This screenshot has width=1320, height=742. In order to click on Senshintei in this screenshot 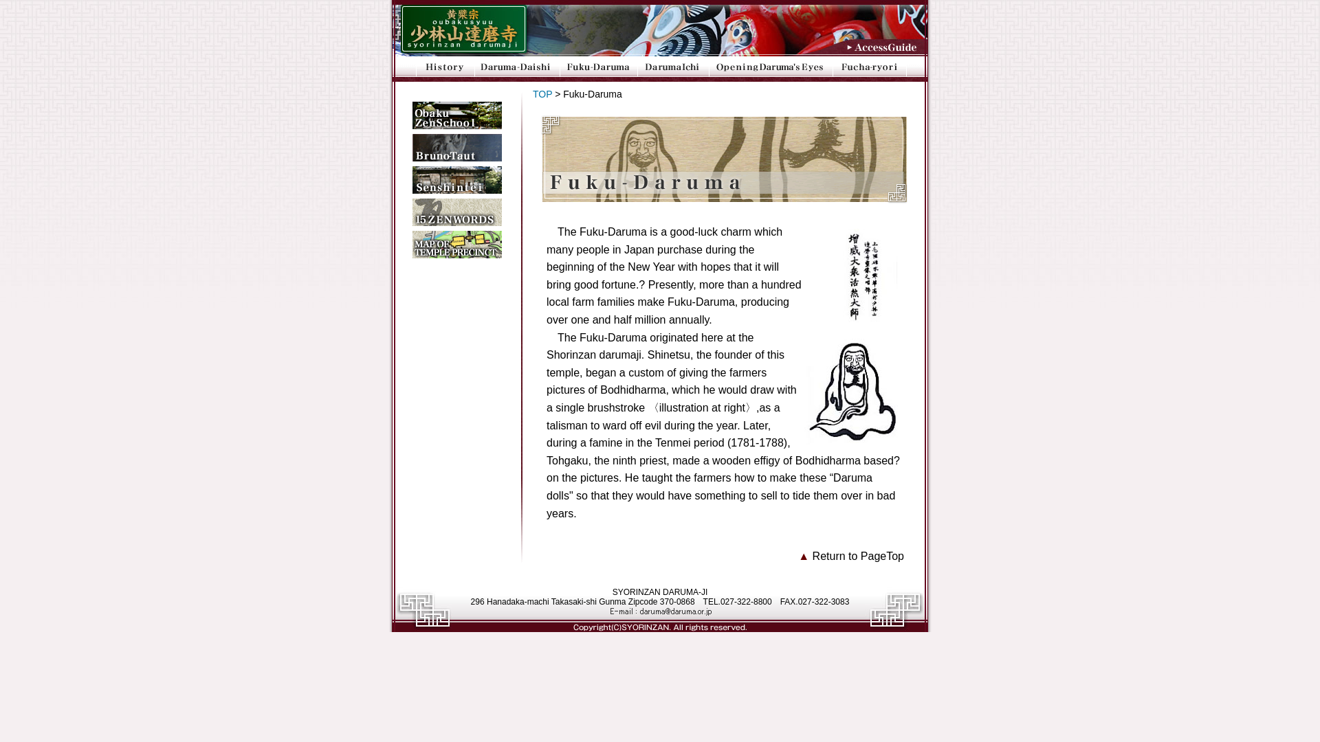, I will do `click(456, 179)`.